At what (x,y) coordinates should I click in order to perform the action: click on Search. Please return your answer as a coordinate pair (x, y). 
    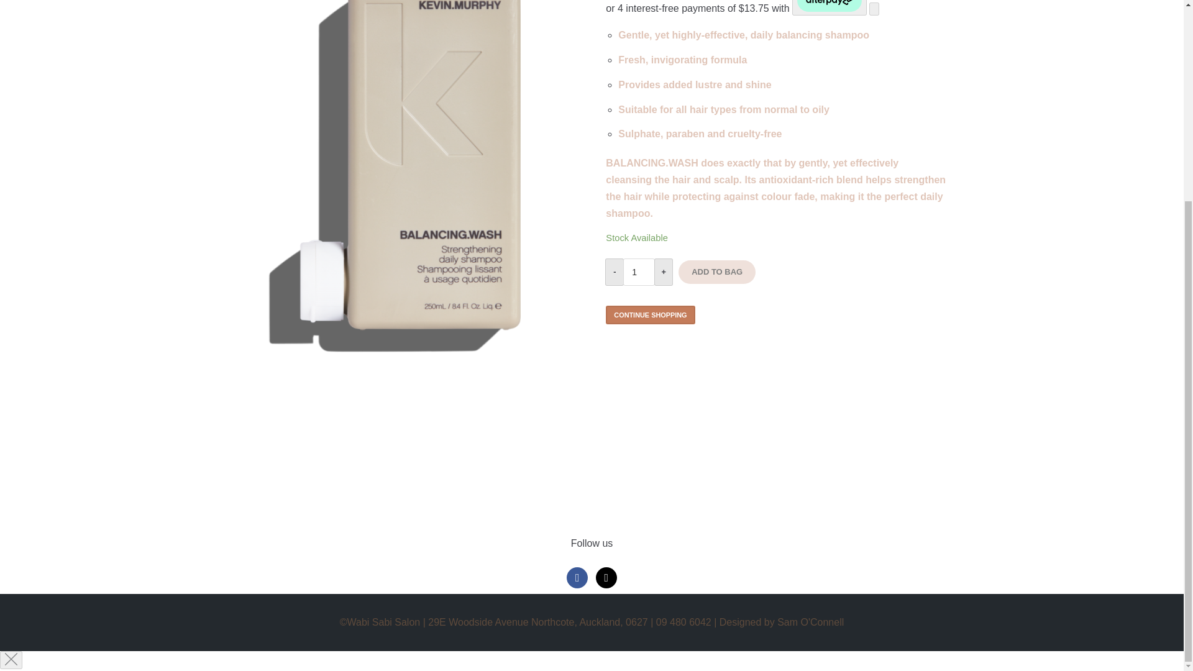
    Looking at the image, I should click on (1012, 56).